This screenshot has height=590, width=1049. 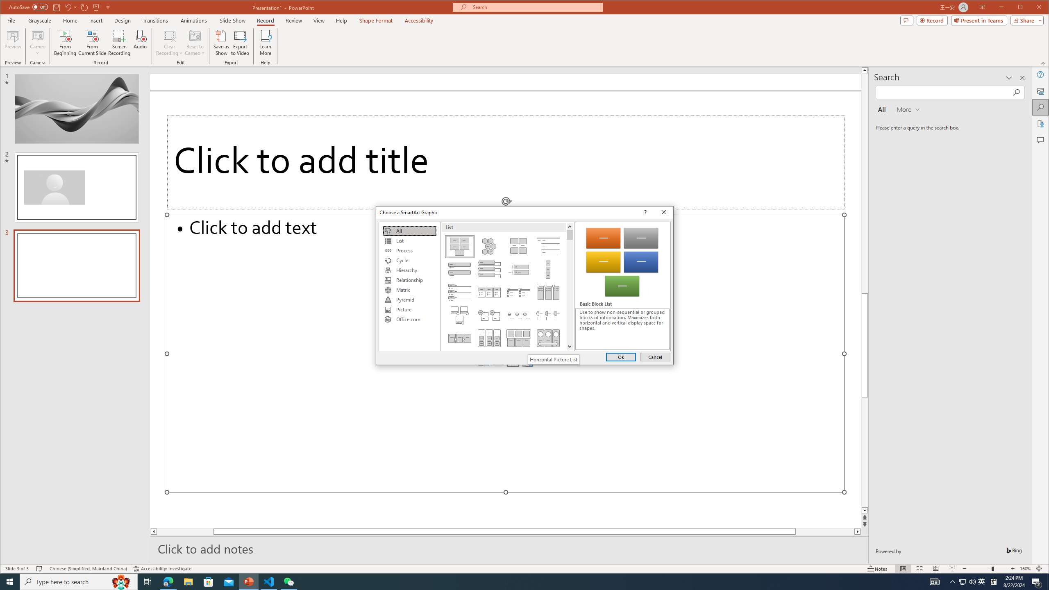 I want to click on Horizontal Picture List, so click(x=553, y=359).